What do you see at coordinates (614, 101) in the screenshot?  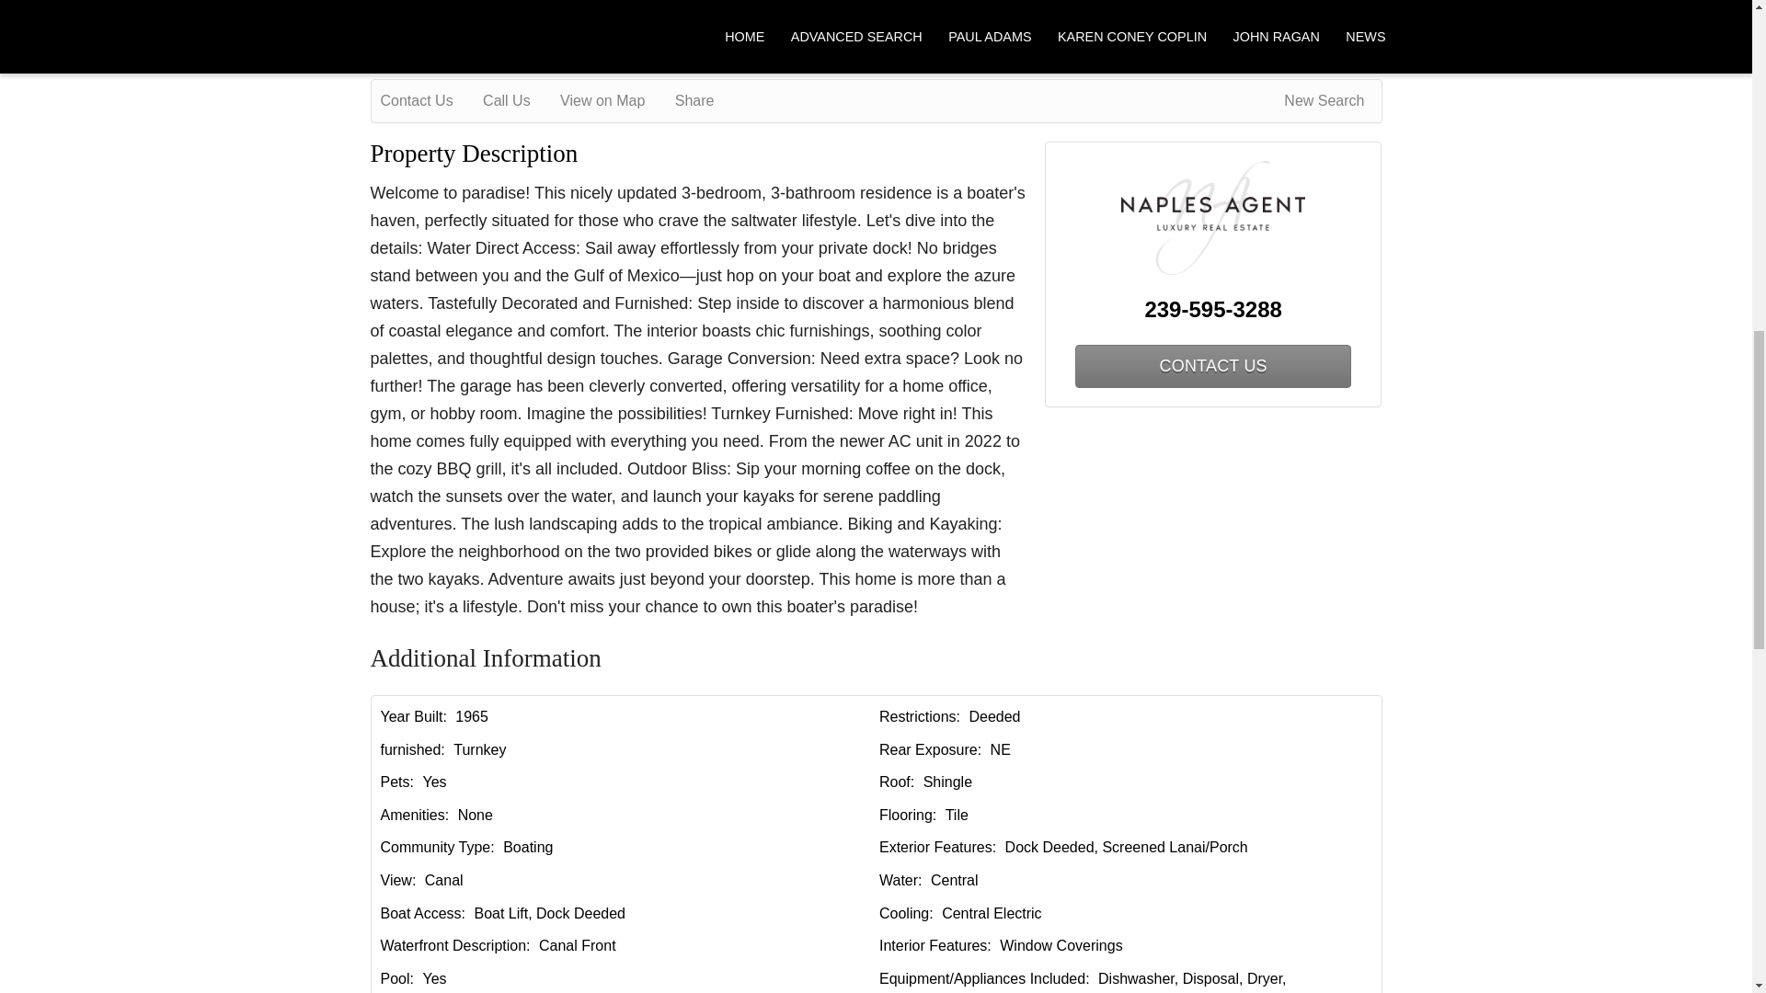 I see `View on Map` at bounding box center [614, 101].